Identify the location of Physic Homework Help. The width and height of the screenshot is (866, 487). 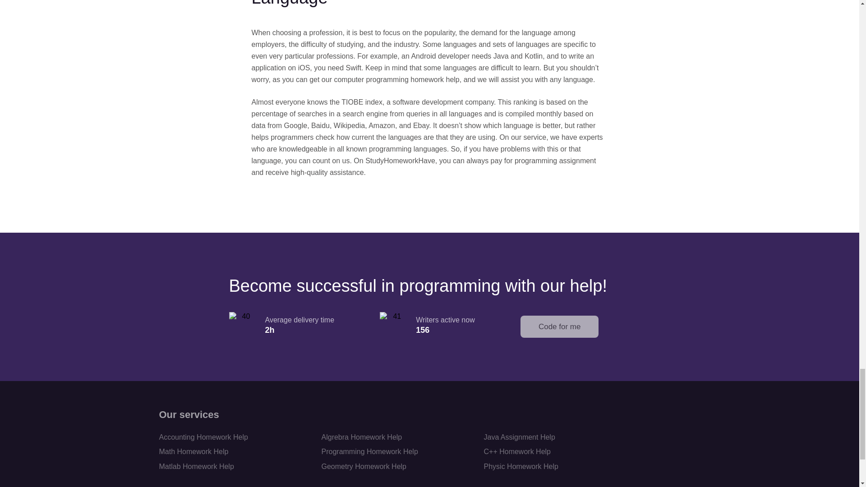
(521, 466).